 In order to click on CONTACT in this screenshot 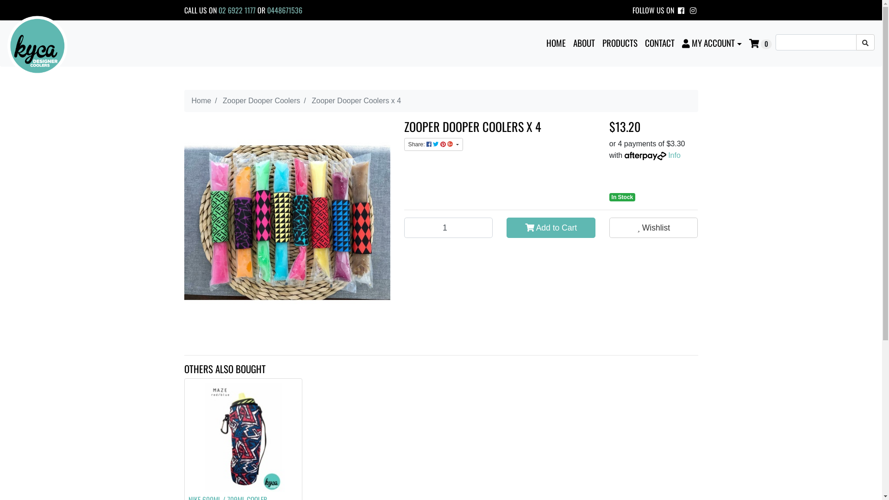, I will do `click(660, 43)`.